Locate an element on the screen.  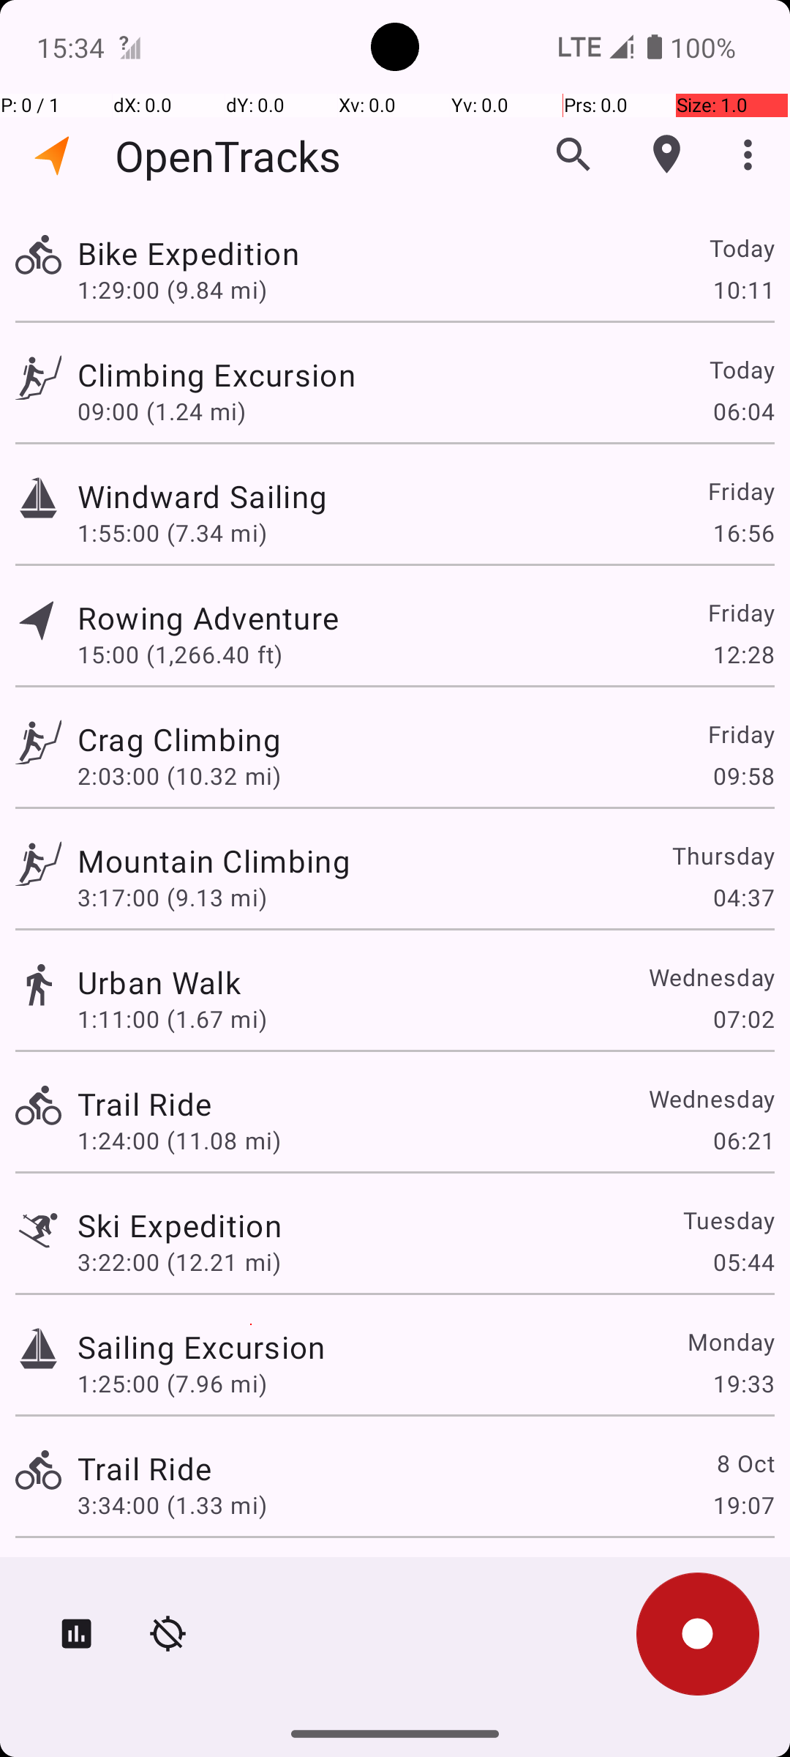
1:29:00 (9.84 mi) is located at coordinates (173, 289).